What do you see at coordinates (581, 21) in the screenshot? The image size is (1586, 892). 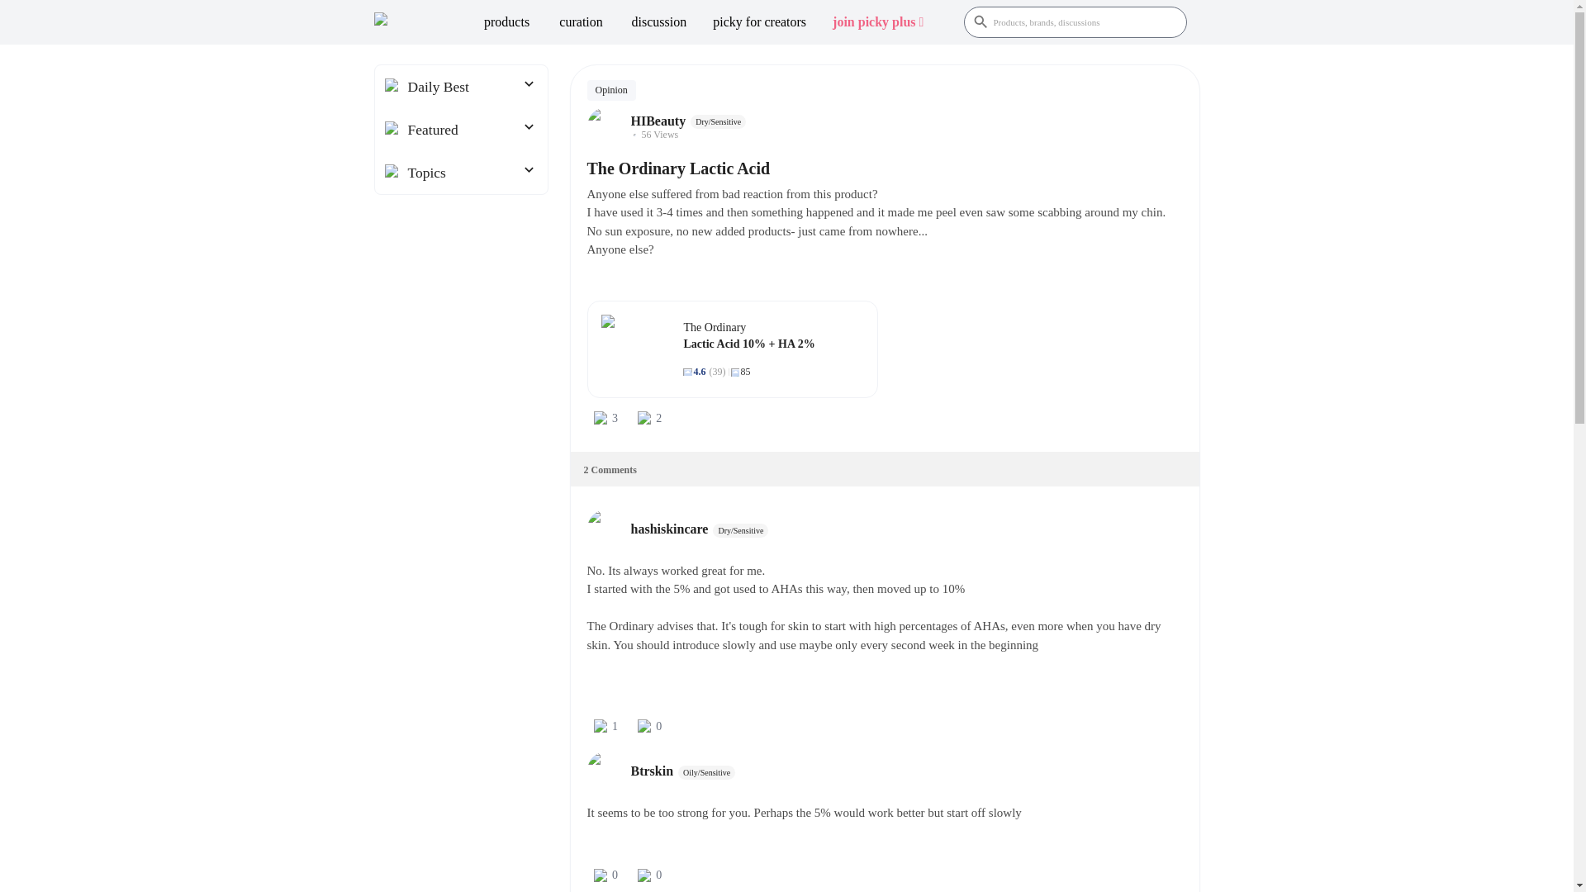 I see `curation` at bounding box center [581, 21].